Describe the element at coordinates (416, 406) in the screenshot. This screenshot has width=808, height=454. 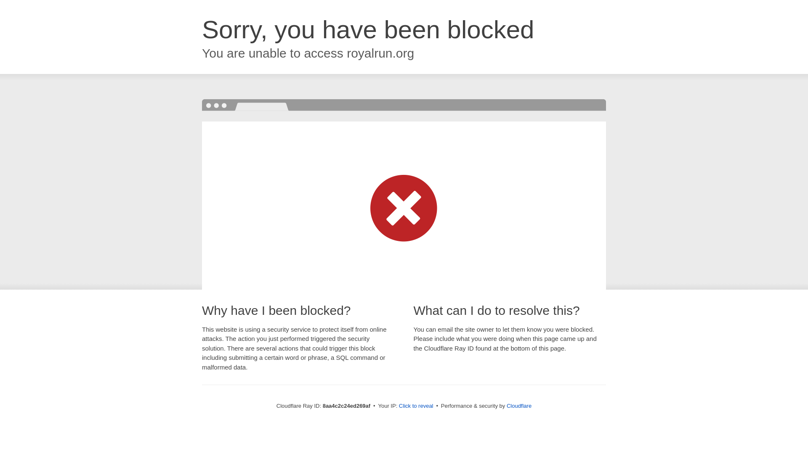
I see `Click to reveal` at that location.